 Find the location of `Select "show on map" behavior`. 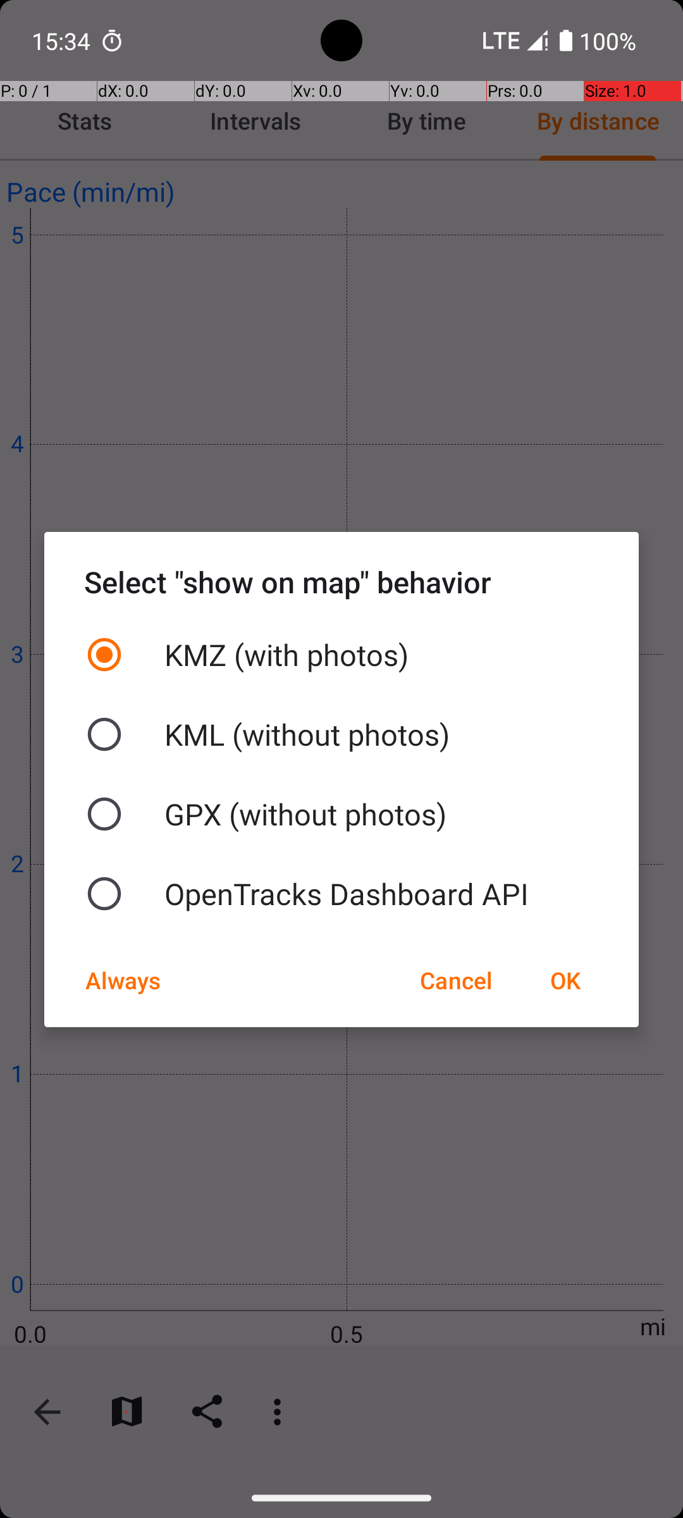

Select "show on map" behavior is located at coordinates (341, 582).